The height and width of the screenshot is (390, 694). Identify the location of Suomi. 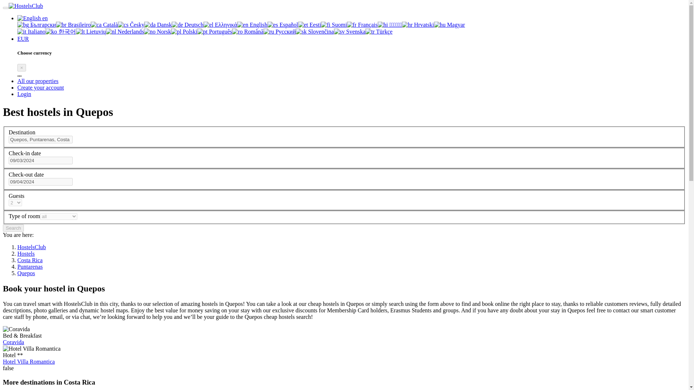
(334, 25).